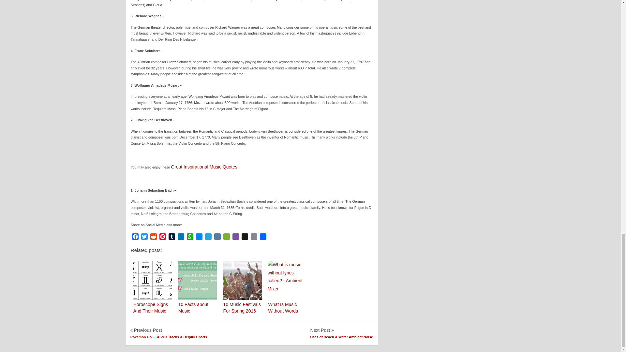 The image size is (626, 352). Describe the element at coordinates (245, 237) in the screenshot. I see `Buffer` at that location.